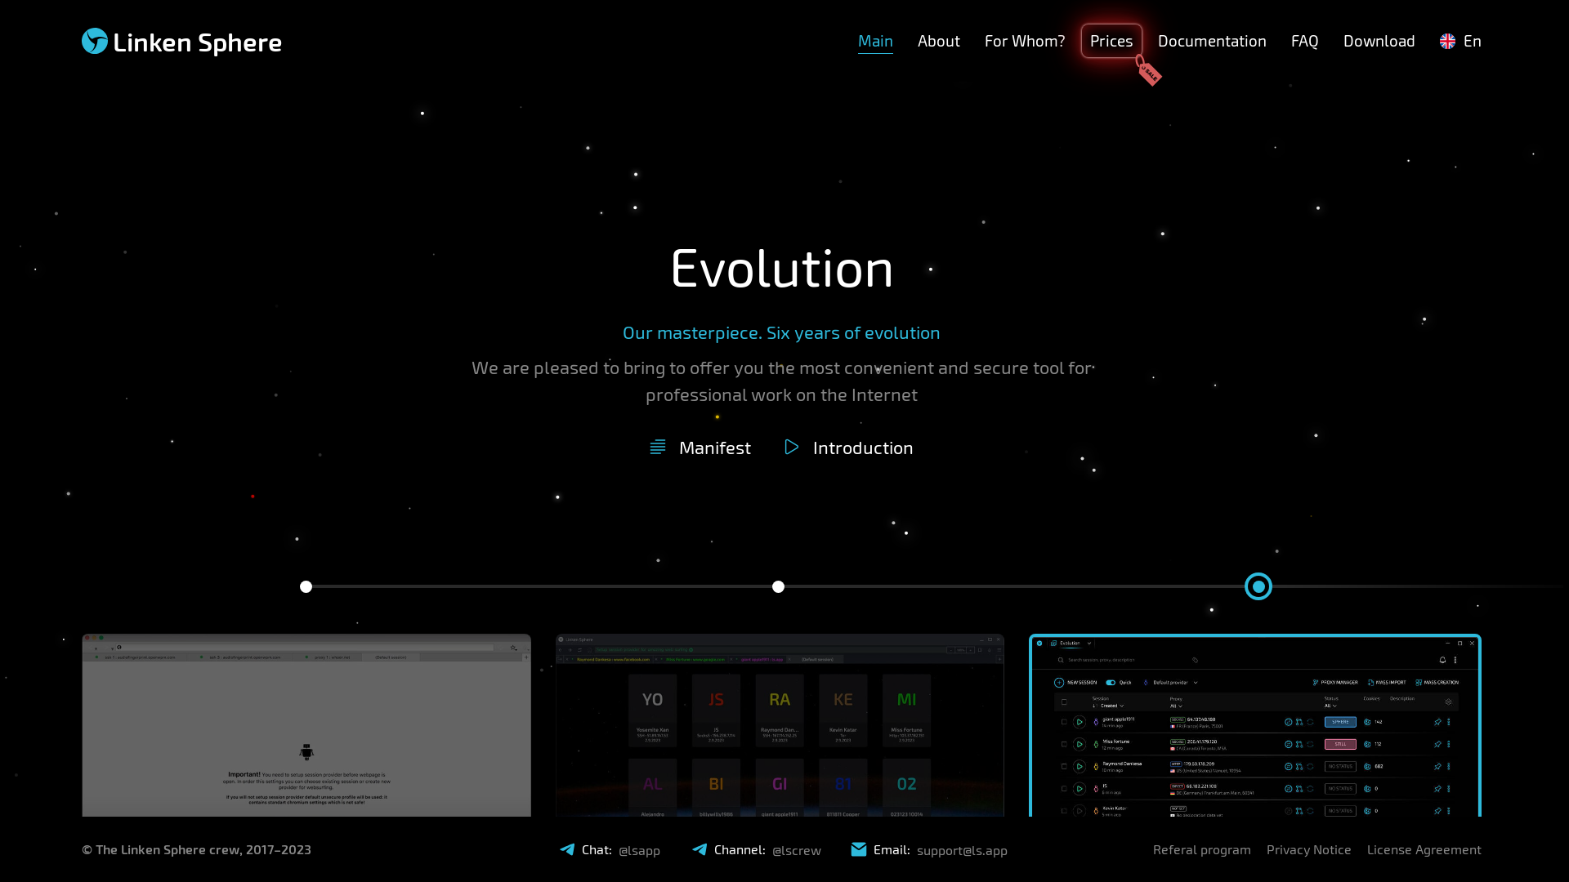 Image resolution: width=1569 pixels, height=882 pixels. I want to click on @lsapp, so click(639, 849).